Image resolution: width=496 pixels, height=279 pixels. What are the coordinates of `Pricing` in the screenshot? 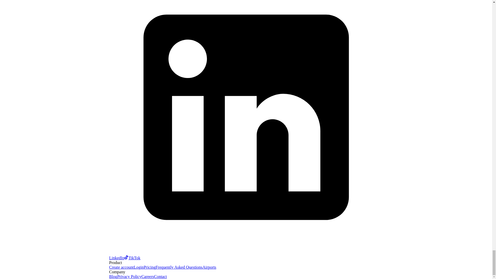 It's located at (150, 267).